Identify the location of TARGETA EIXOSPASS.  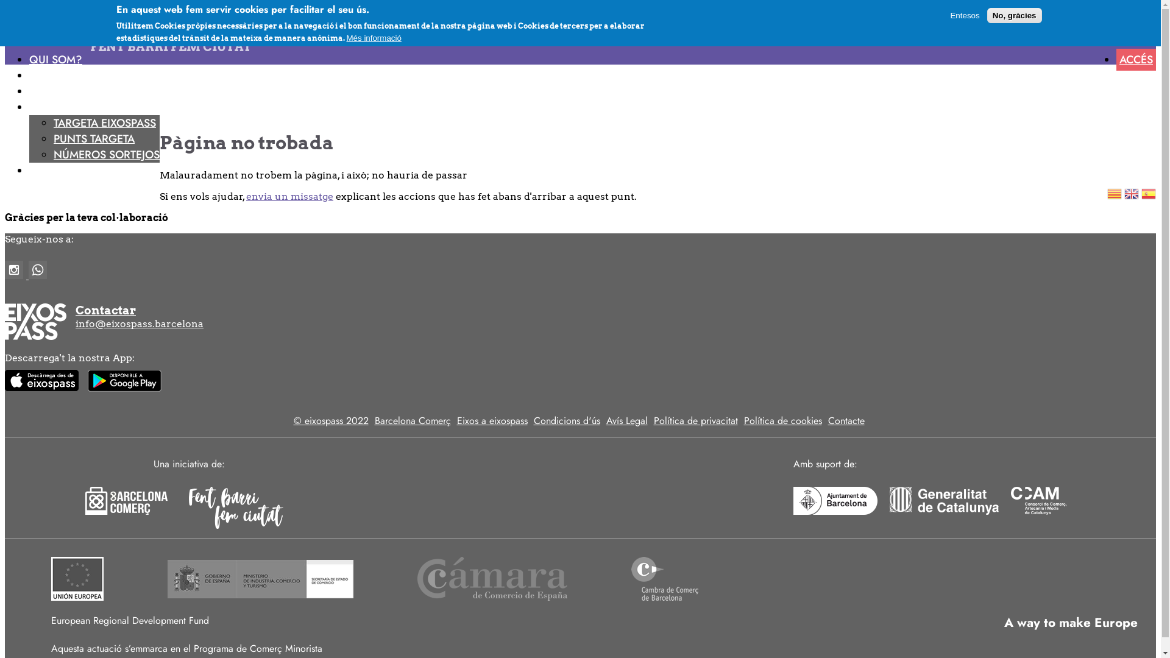
(105, 123).